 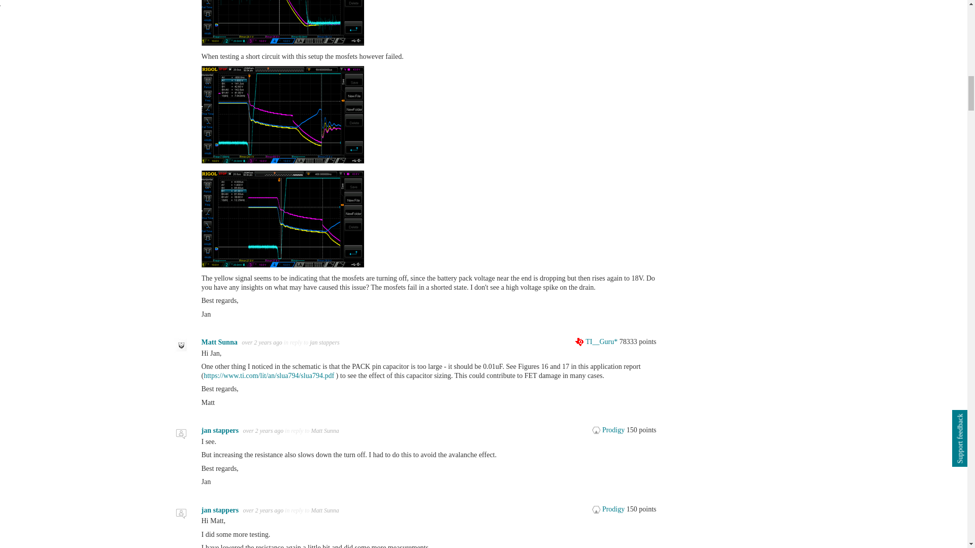 What do you see at coordinates (597, 342) in the screenshot?
I see `Click here for explanation of levels` at bounding box center [597, 342].